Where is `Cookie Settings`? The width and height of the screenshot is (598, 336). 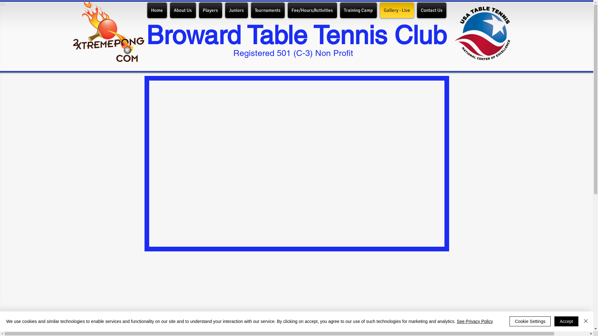
Cookie Settings is located at coordinates (530, 321).